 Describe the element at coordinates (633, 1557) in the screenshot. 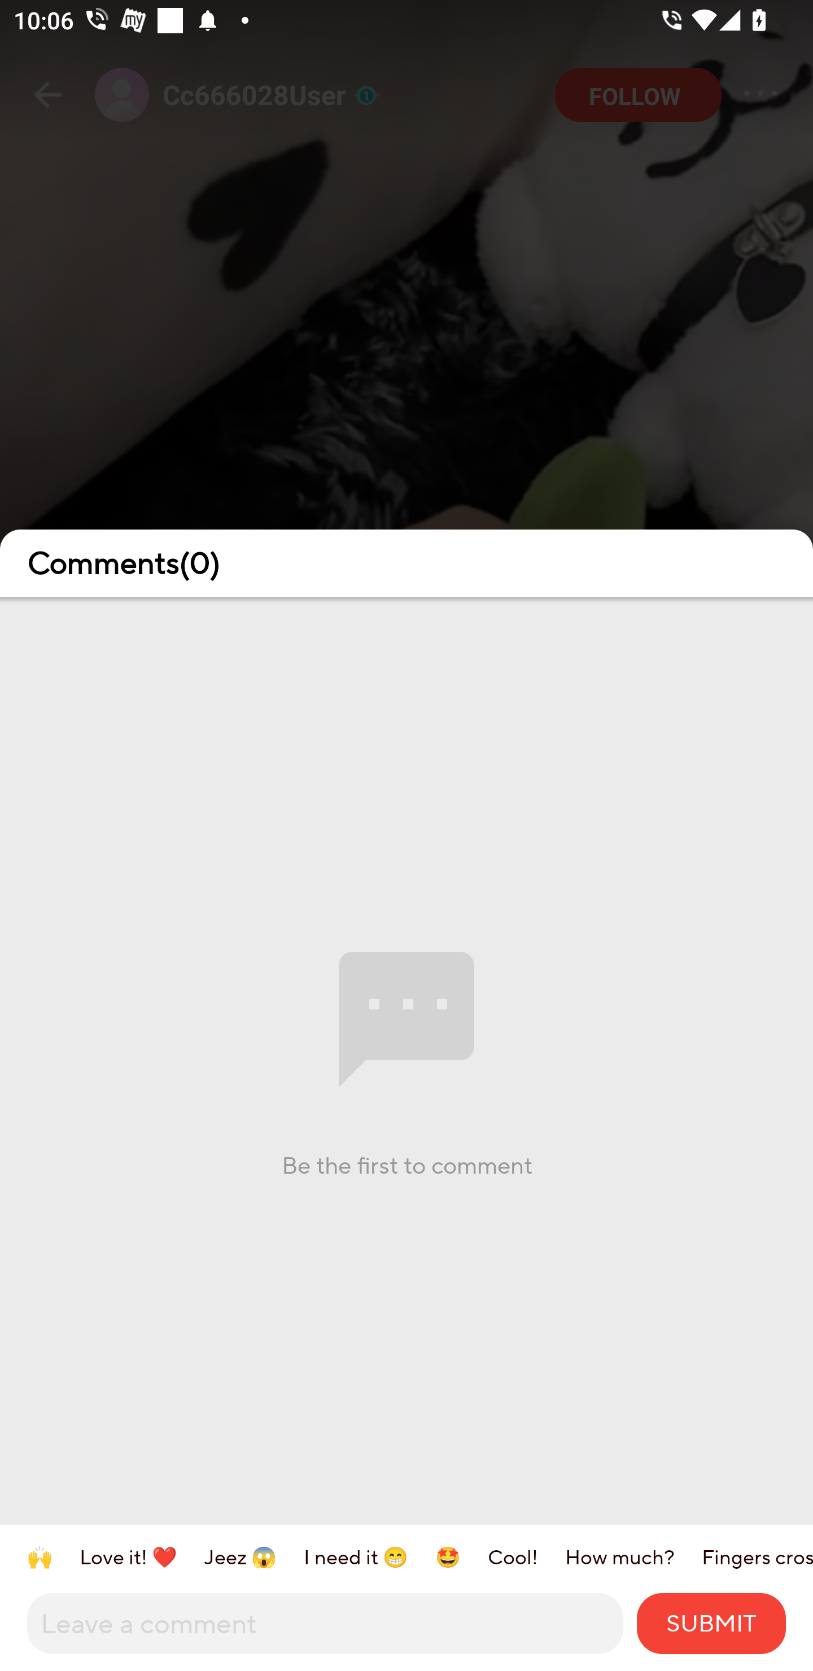

I see `How much?` at that location.